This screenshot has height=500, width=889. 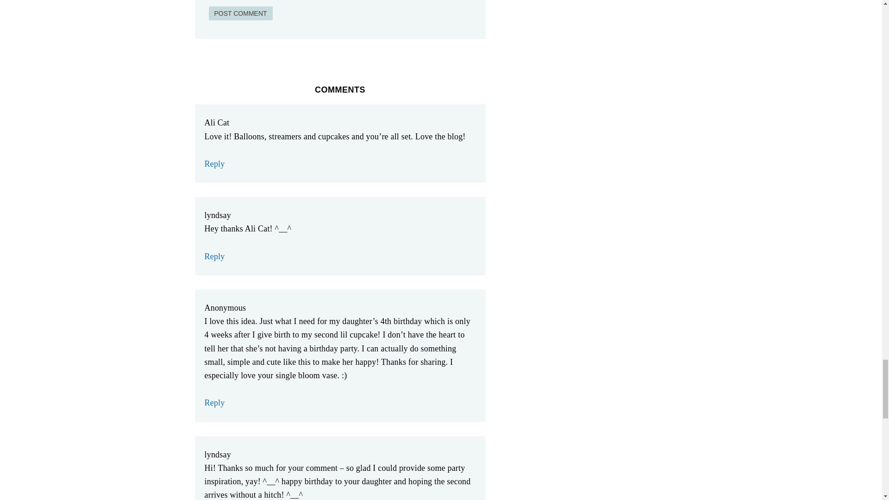 I want to click on Reply, so click(x=214, y=164).